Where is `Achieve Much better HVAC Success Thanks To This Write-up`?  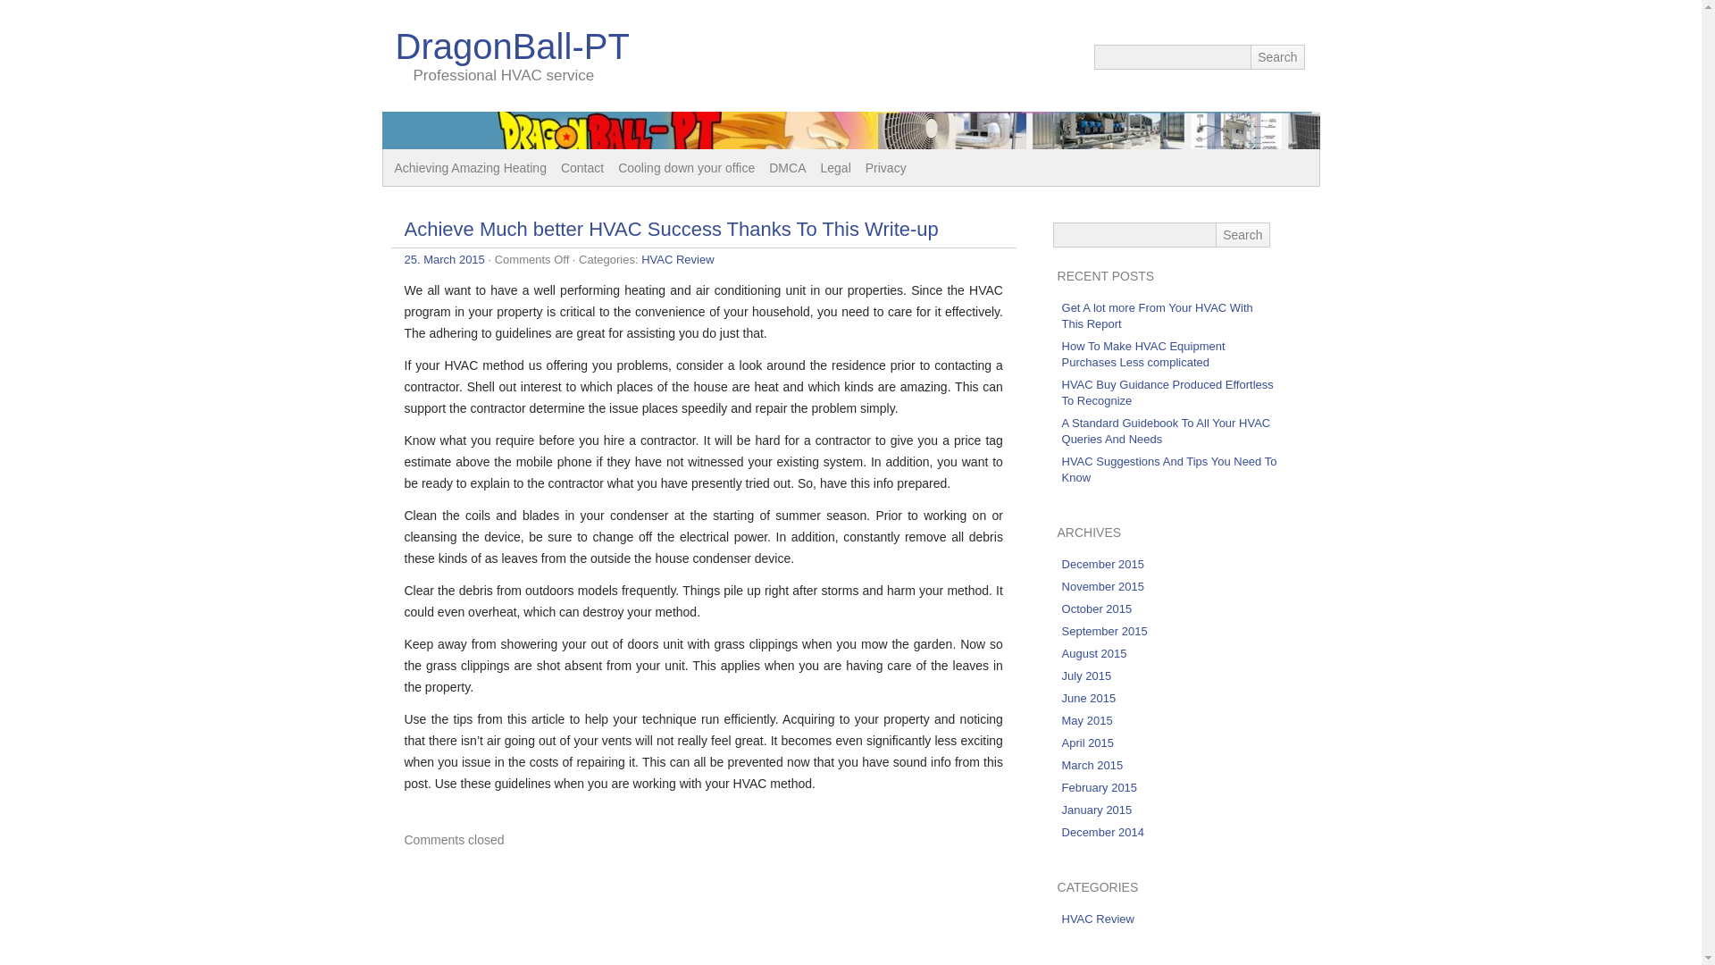
Achieve Much better HVAC Success Thanks To This Write-up is located at coordinates (670, 229).